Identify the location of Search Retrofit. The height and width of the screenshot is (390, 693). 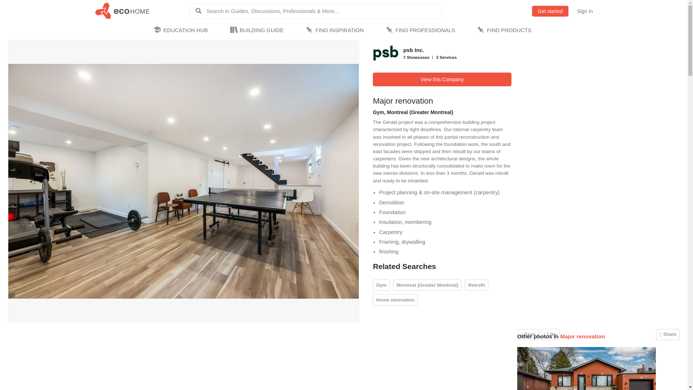
(476, 285).